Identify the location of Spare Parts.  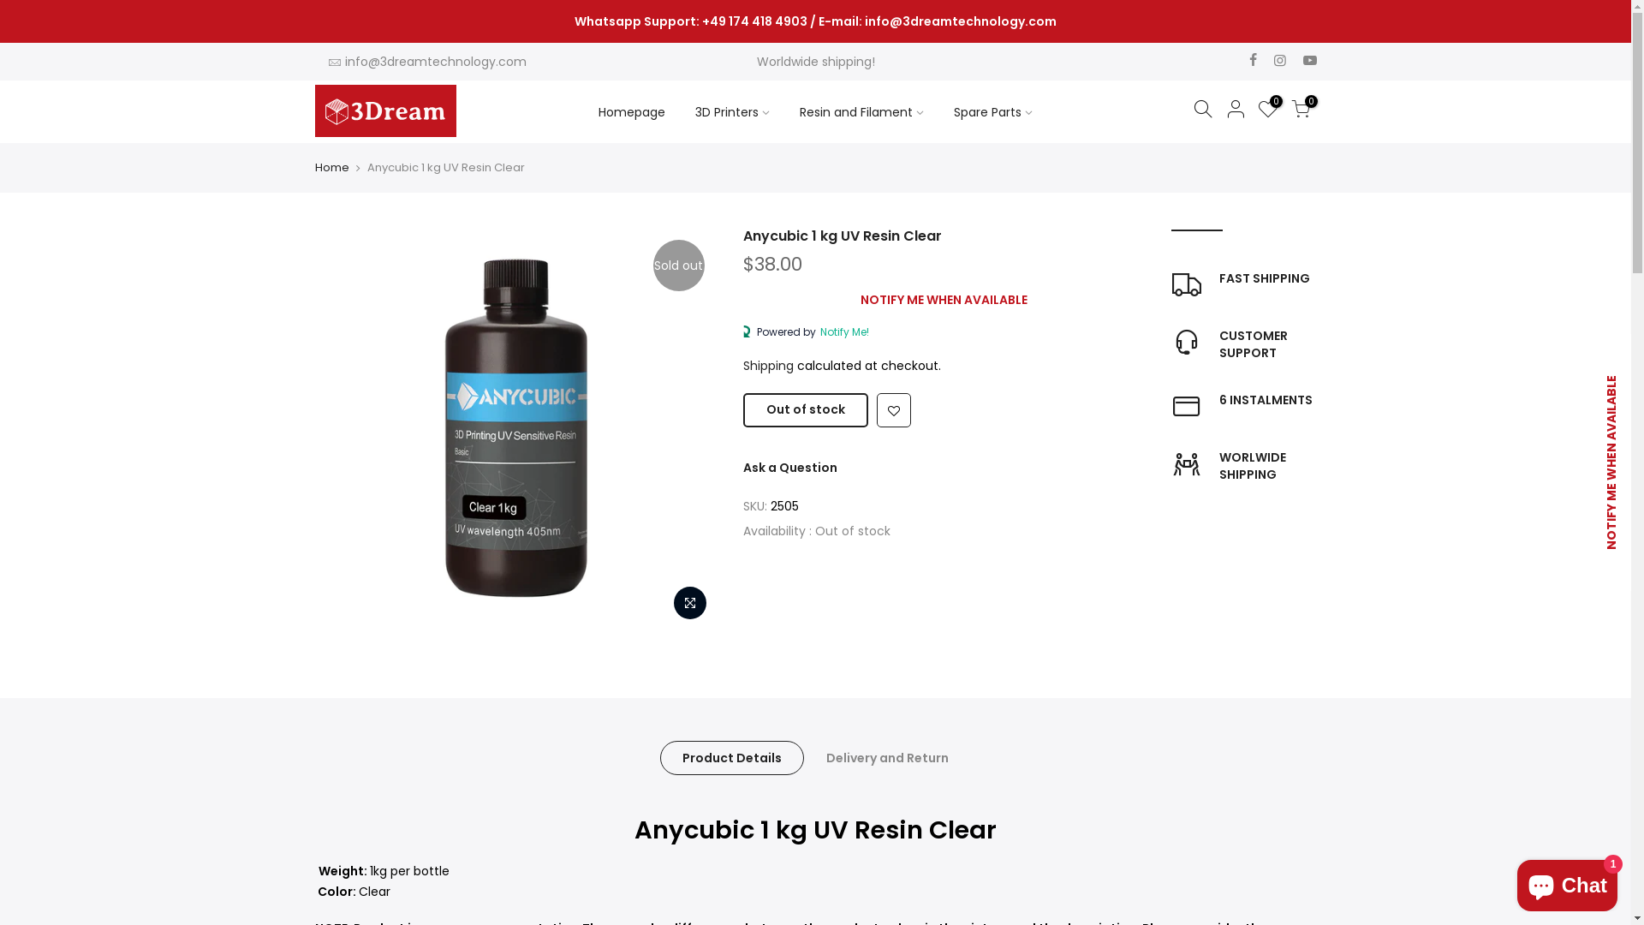
(993, 112).